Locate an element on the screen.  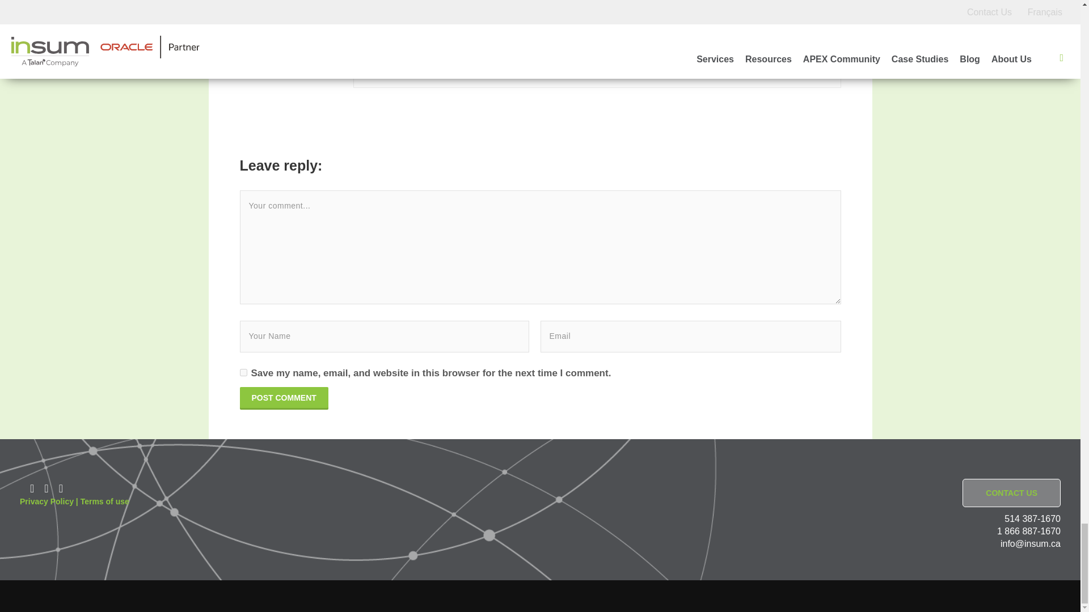
yes is located at coordinates (243, 373).